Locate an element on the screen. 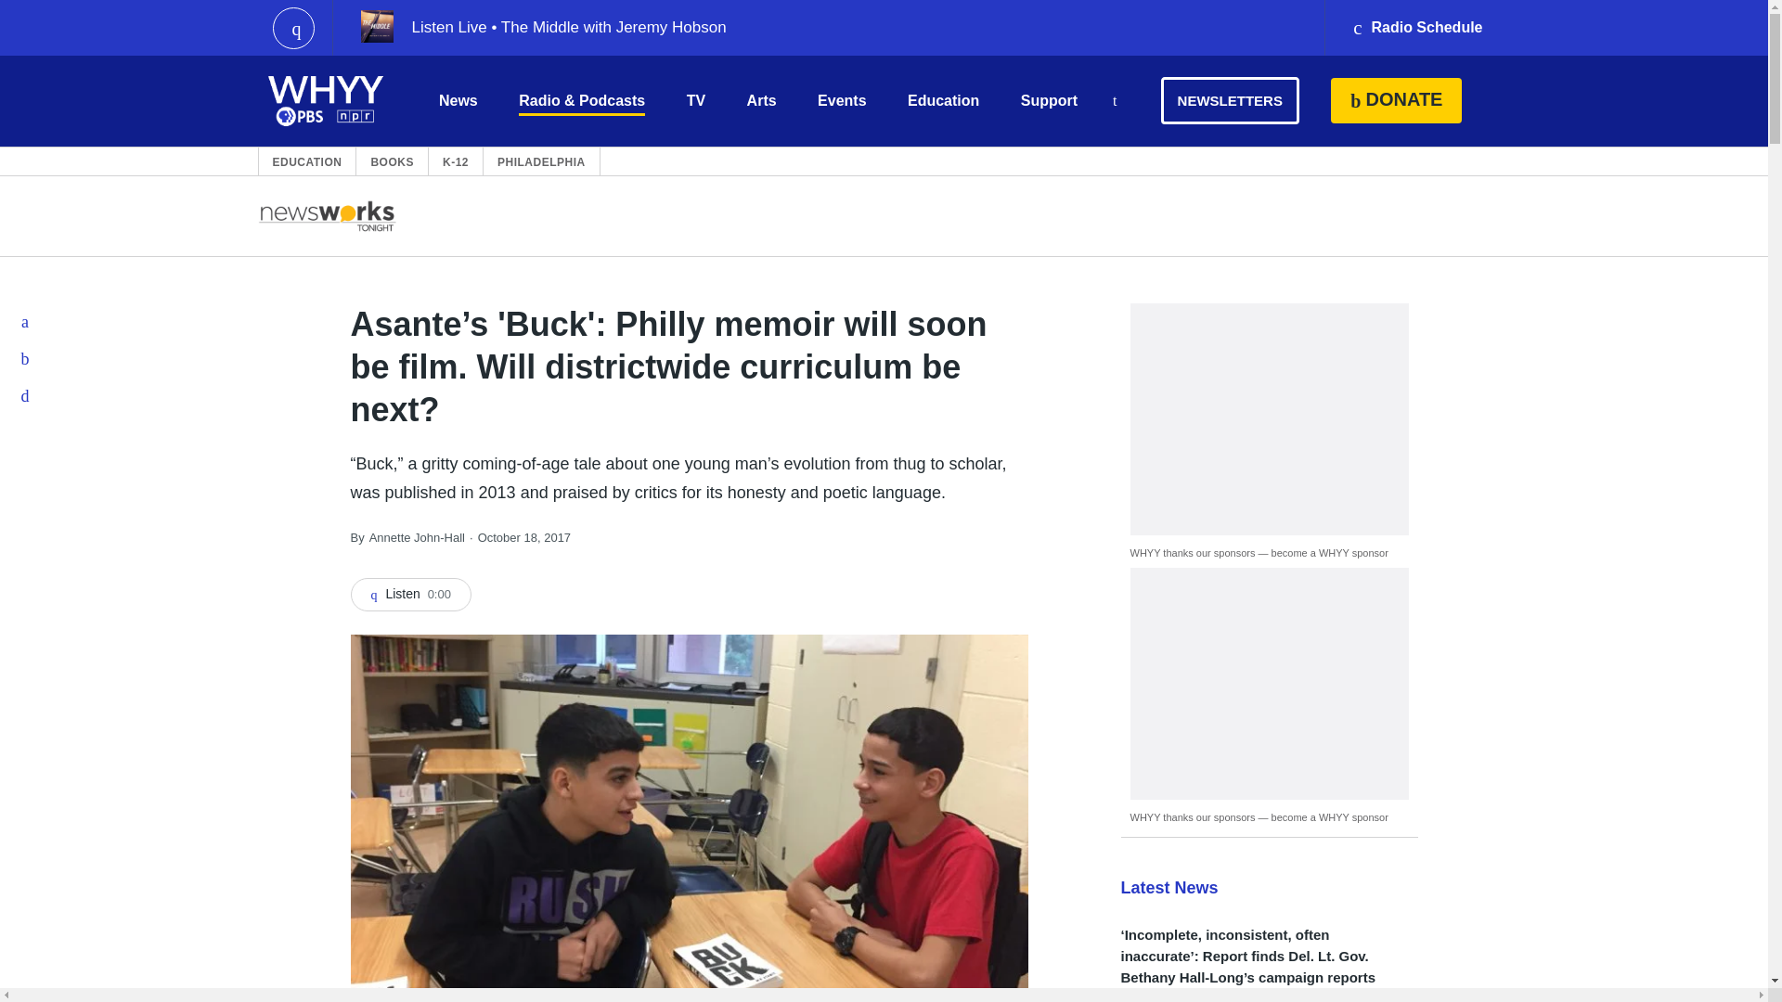 The image size is (1782, 1002). WHYY is located at coordinates (326, 100).